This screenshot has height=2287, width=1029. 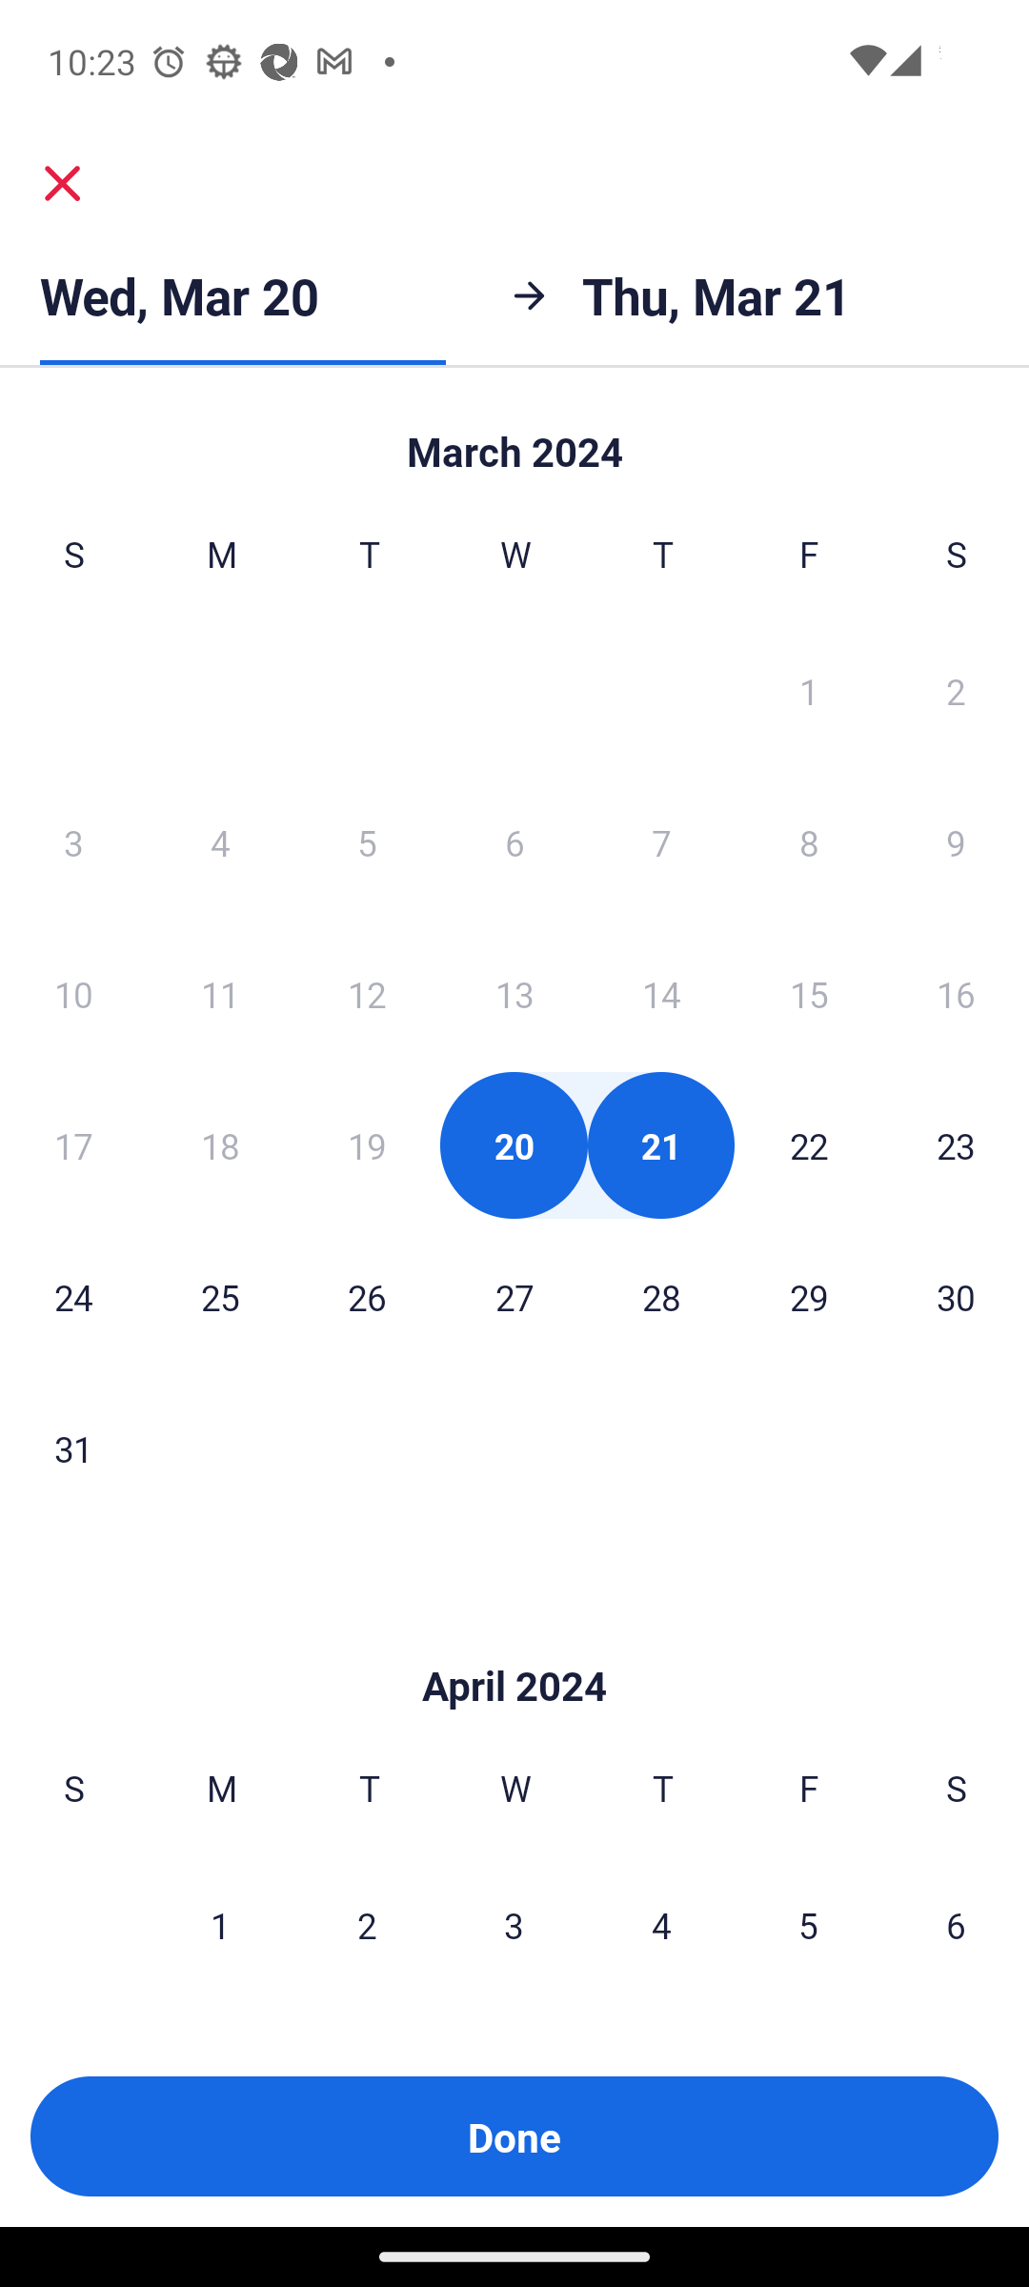 I want to click on 5 Tuesday, March 5, 2024, so click(x=366, y=841).